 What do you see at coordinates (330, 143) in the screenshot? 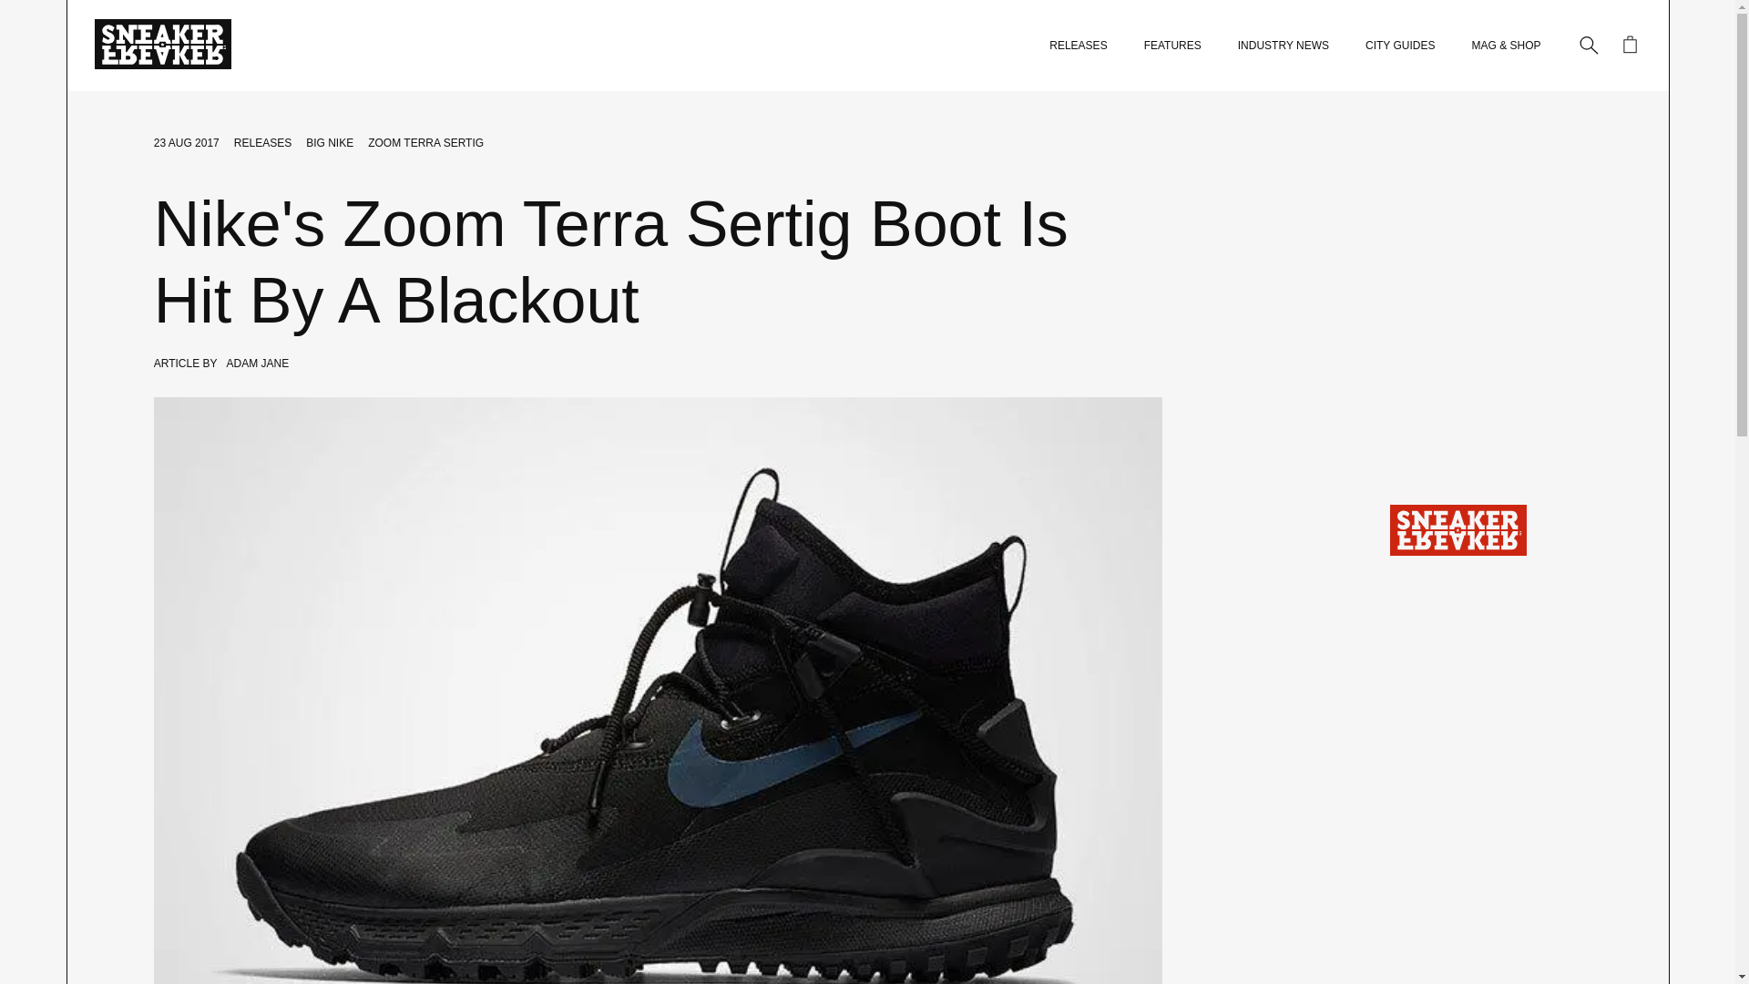
I see `BIG NIKE` at bounding box center [330, 143].